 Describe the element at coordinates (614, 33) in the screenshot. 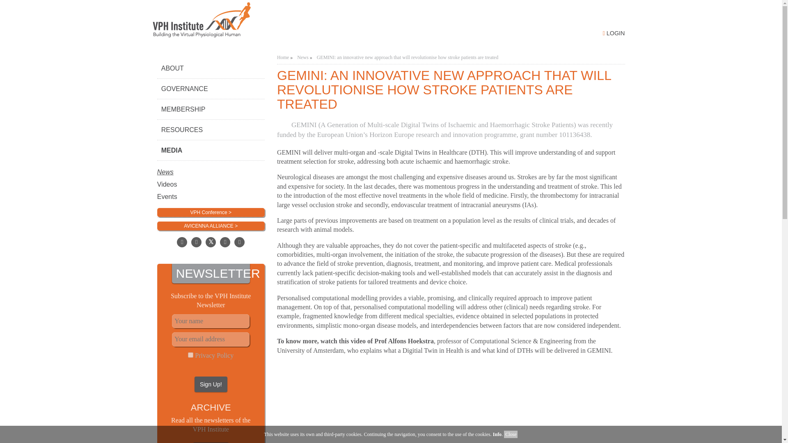

I see `LOGIN` at that location.